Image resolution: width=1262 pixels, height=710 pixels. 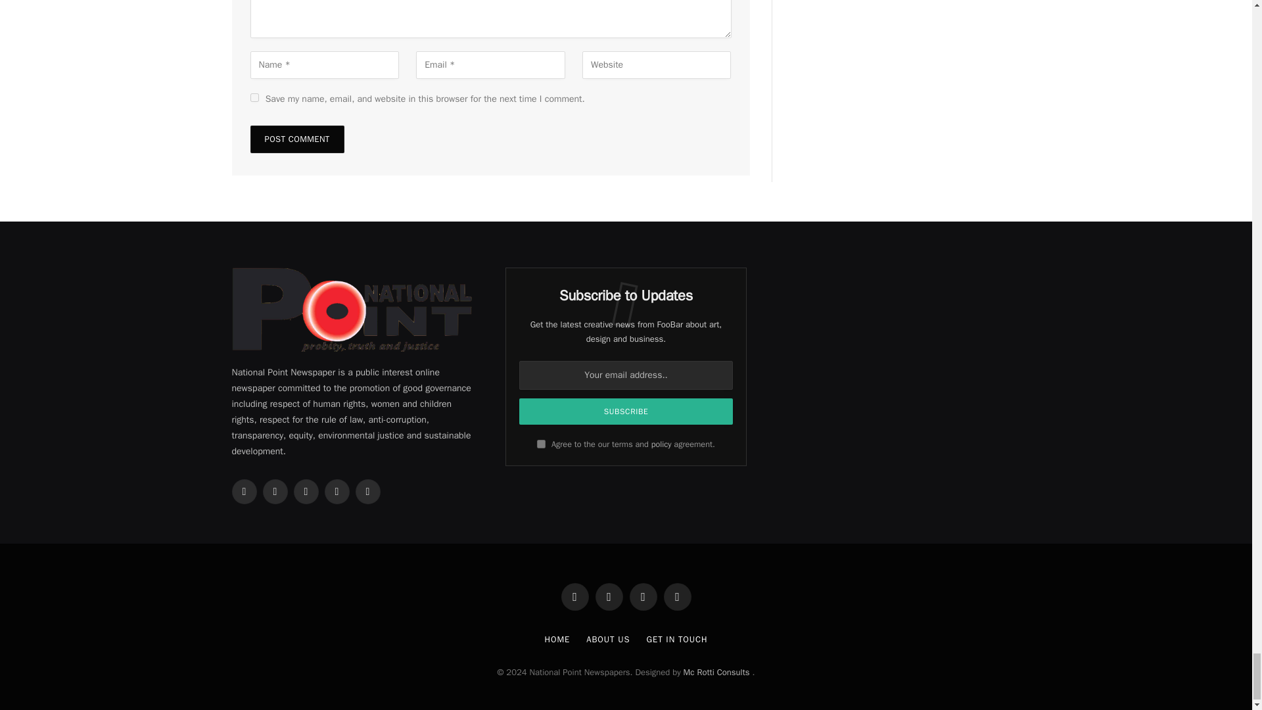 I want to click on yes, so click(x=254, y=97).